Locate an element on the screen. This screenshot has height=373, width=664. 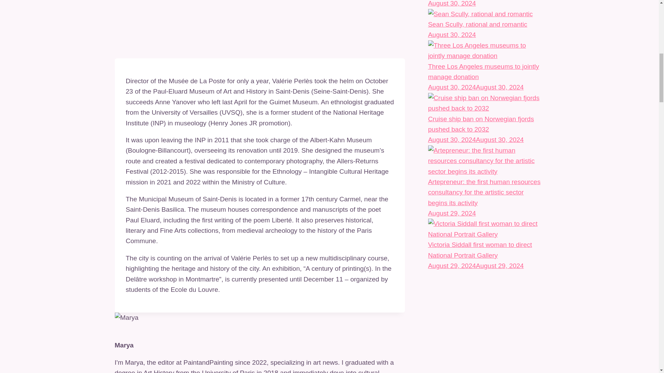
12:35 pm is located at coordinates (452, 3).